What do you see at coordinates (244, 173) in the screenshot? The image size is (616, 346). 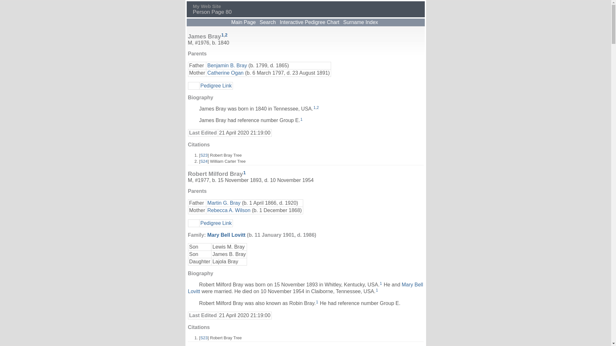 I see `1` at bounding box center [244, 173].